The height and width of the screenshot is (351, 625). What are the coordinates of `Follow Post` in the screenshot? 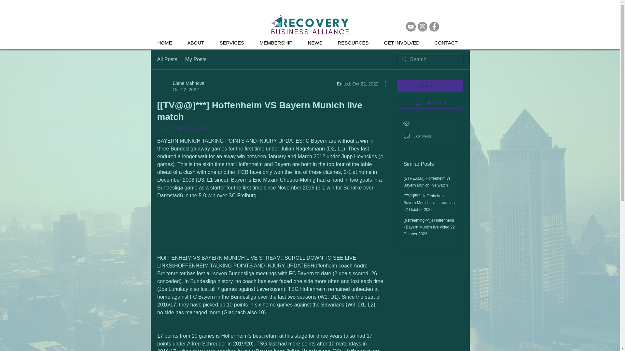 It's located at (430, 103).